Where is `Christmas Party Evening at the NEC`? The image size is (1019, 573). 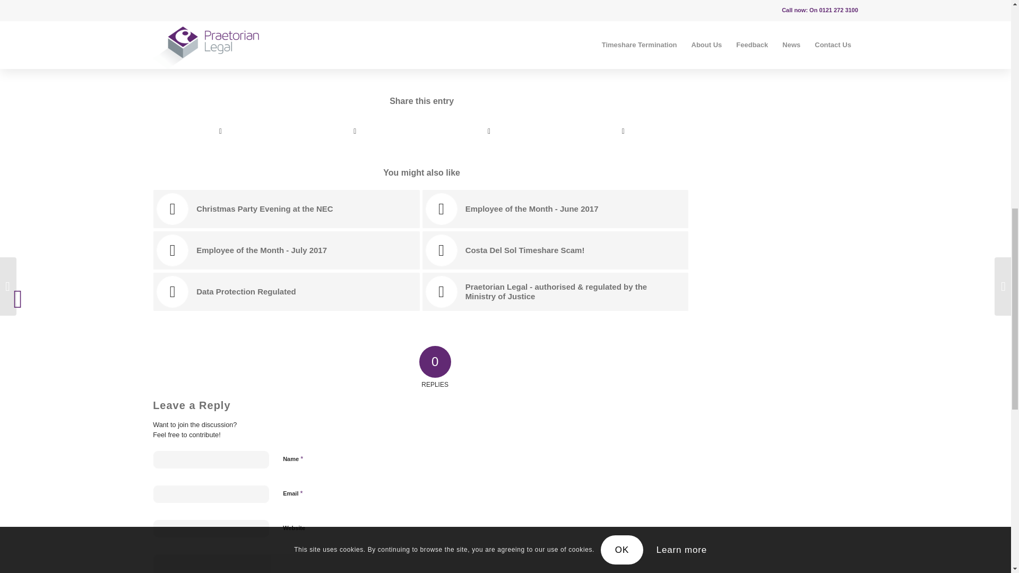
Christmas Party Evening at the NEC is located at coordinates (287, 209).